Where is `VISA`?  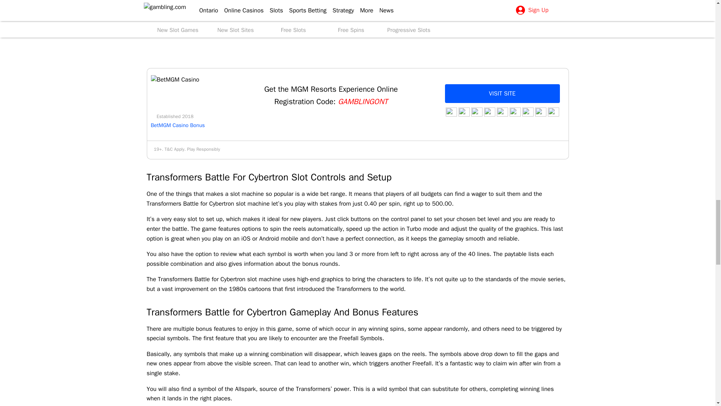
VISA is located at coordinates (540, 112).